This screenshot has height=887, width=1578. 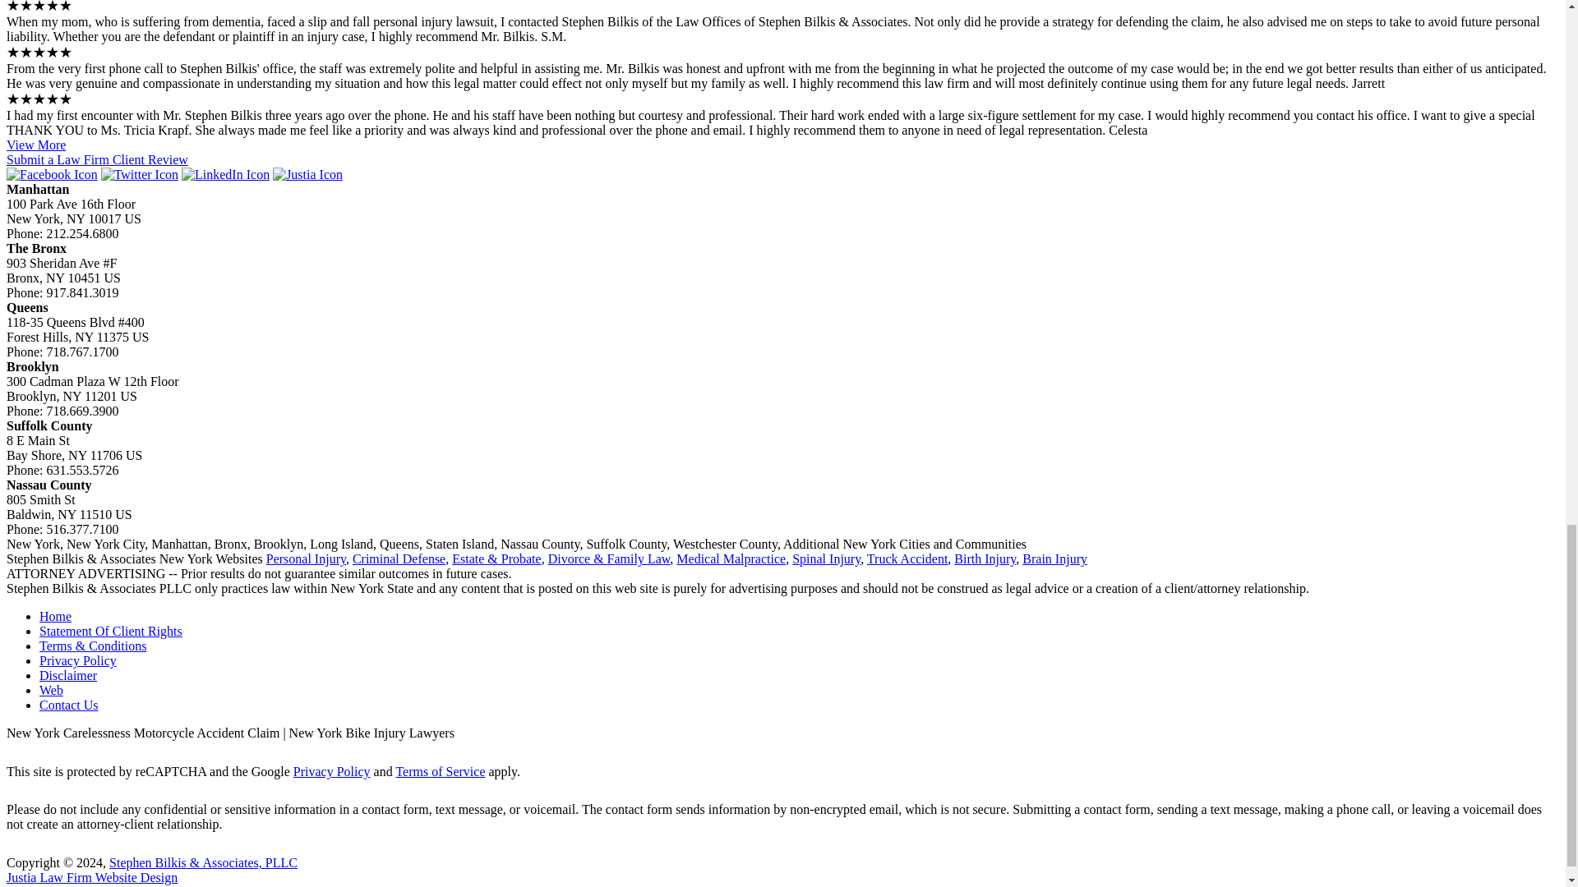 I want to click on Facebook, so click(x=52, y=174).